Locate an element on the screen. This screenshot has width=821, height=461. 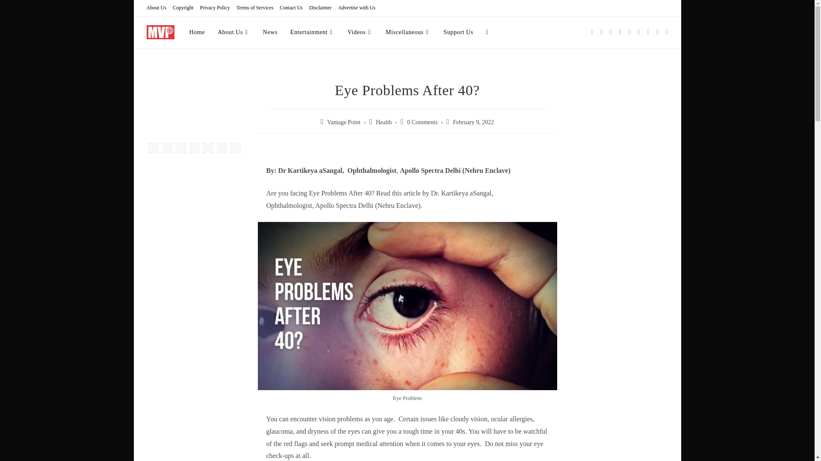
Tumblr is located at coordinates (208, 149).